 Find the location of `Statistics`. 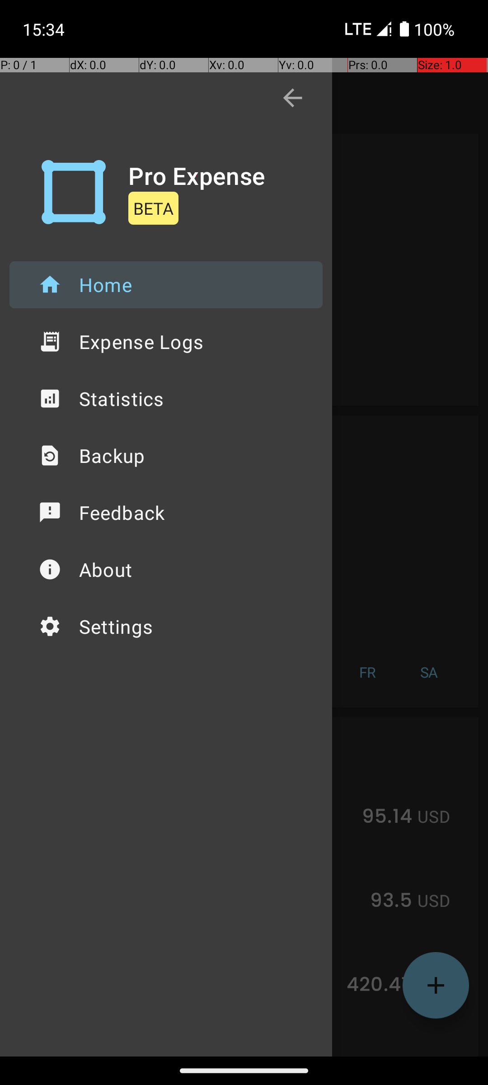

Statistics is located at coordinates (166, 399).